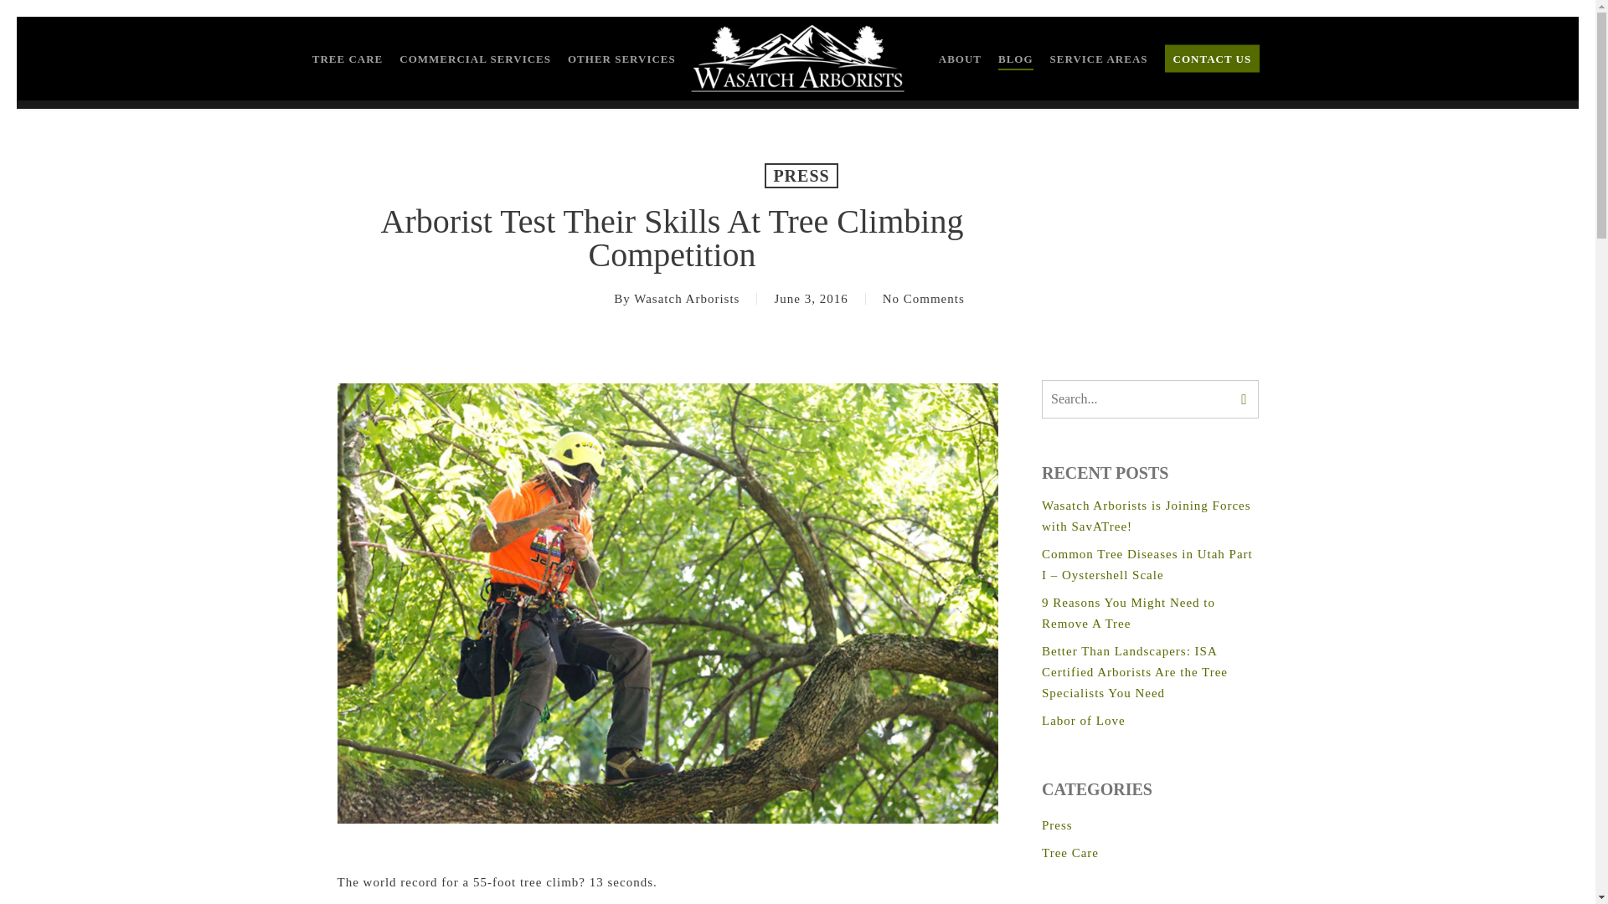 The image size is (1608, 904). What do you see at coordinates (687, 298) in the screenshot?
I see `Posts by Wasatch Arborists` at bounding box center [687, 298].